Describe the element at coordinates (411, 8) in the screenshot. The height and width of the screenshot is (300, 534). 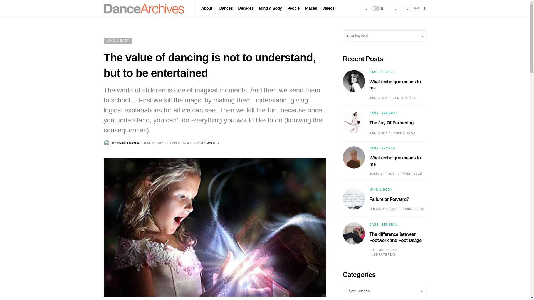
I see `368` at that location.